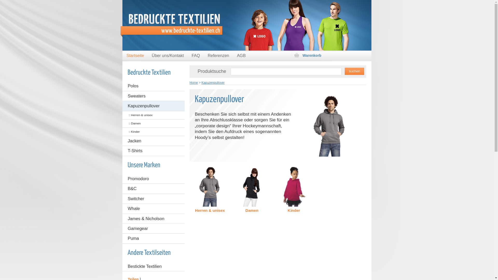 Image resolution: width=498 pixels, height=280 pixels. What do you see at coordinates (154, 141) in the screenshot?
I see `Jacken` at bounding box center [154, 141].